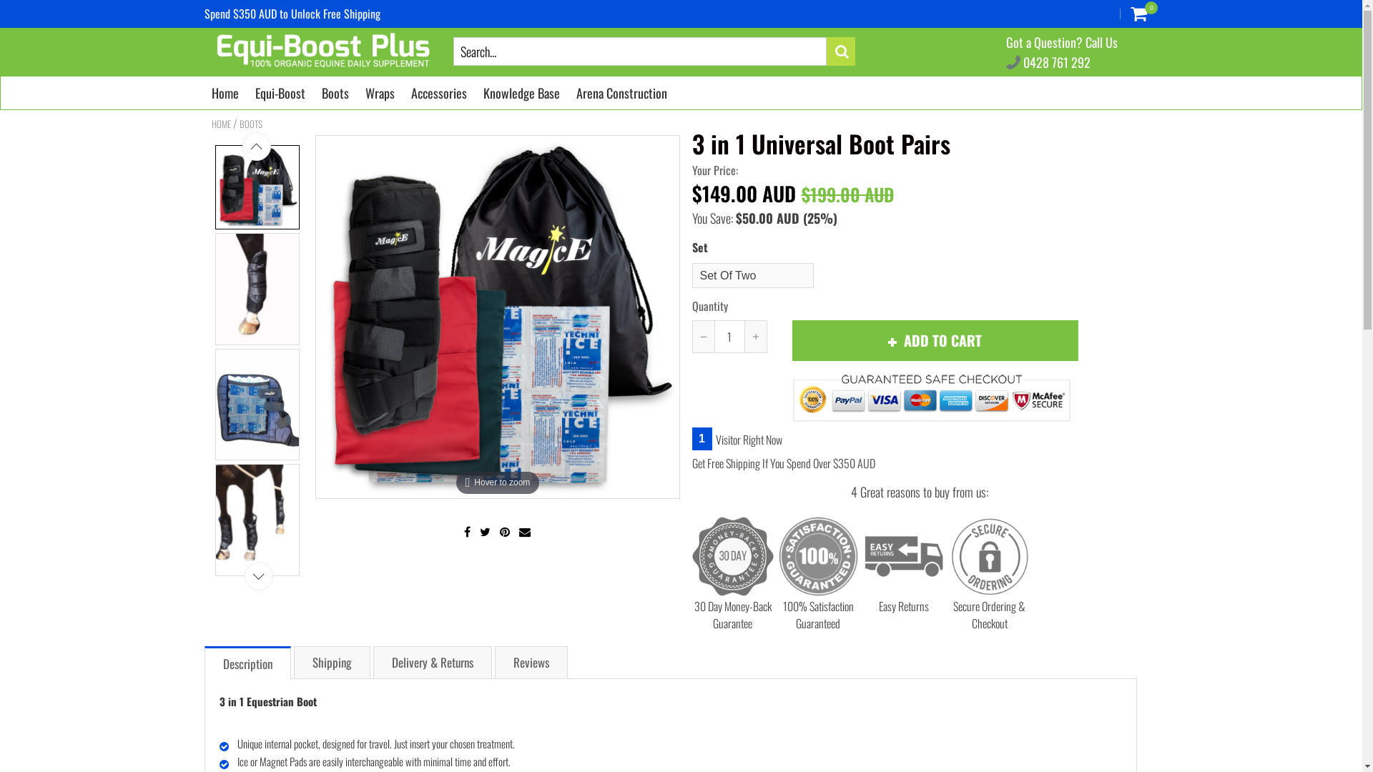 Image resolution: width=1373 pixels, height=772 pixels. Describe the element at coordinates (280, 92) in the screenshot. I see `Equi-Boost` at that location.